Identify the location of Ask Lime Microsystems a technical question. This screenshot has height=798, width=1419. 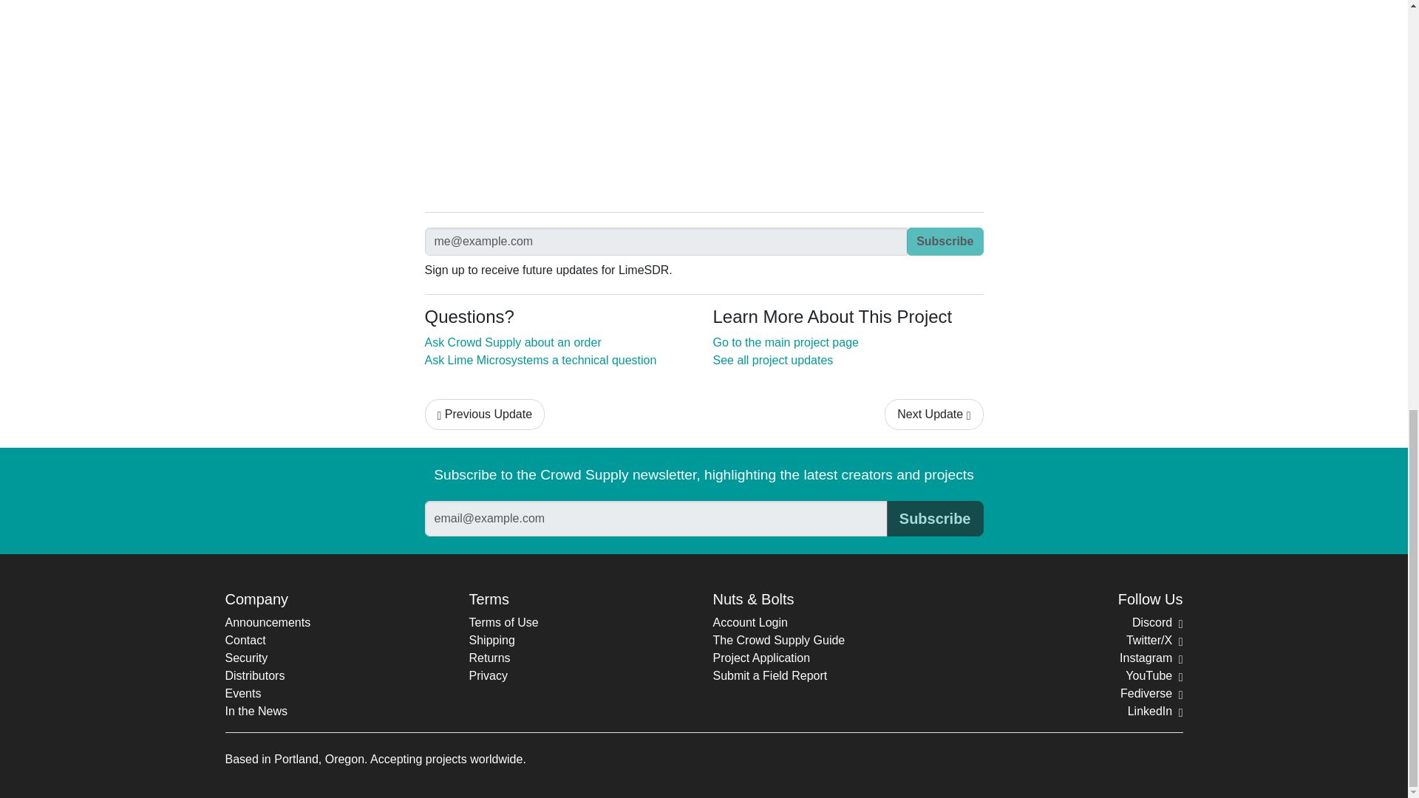
(540, 360).